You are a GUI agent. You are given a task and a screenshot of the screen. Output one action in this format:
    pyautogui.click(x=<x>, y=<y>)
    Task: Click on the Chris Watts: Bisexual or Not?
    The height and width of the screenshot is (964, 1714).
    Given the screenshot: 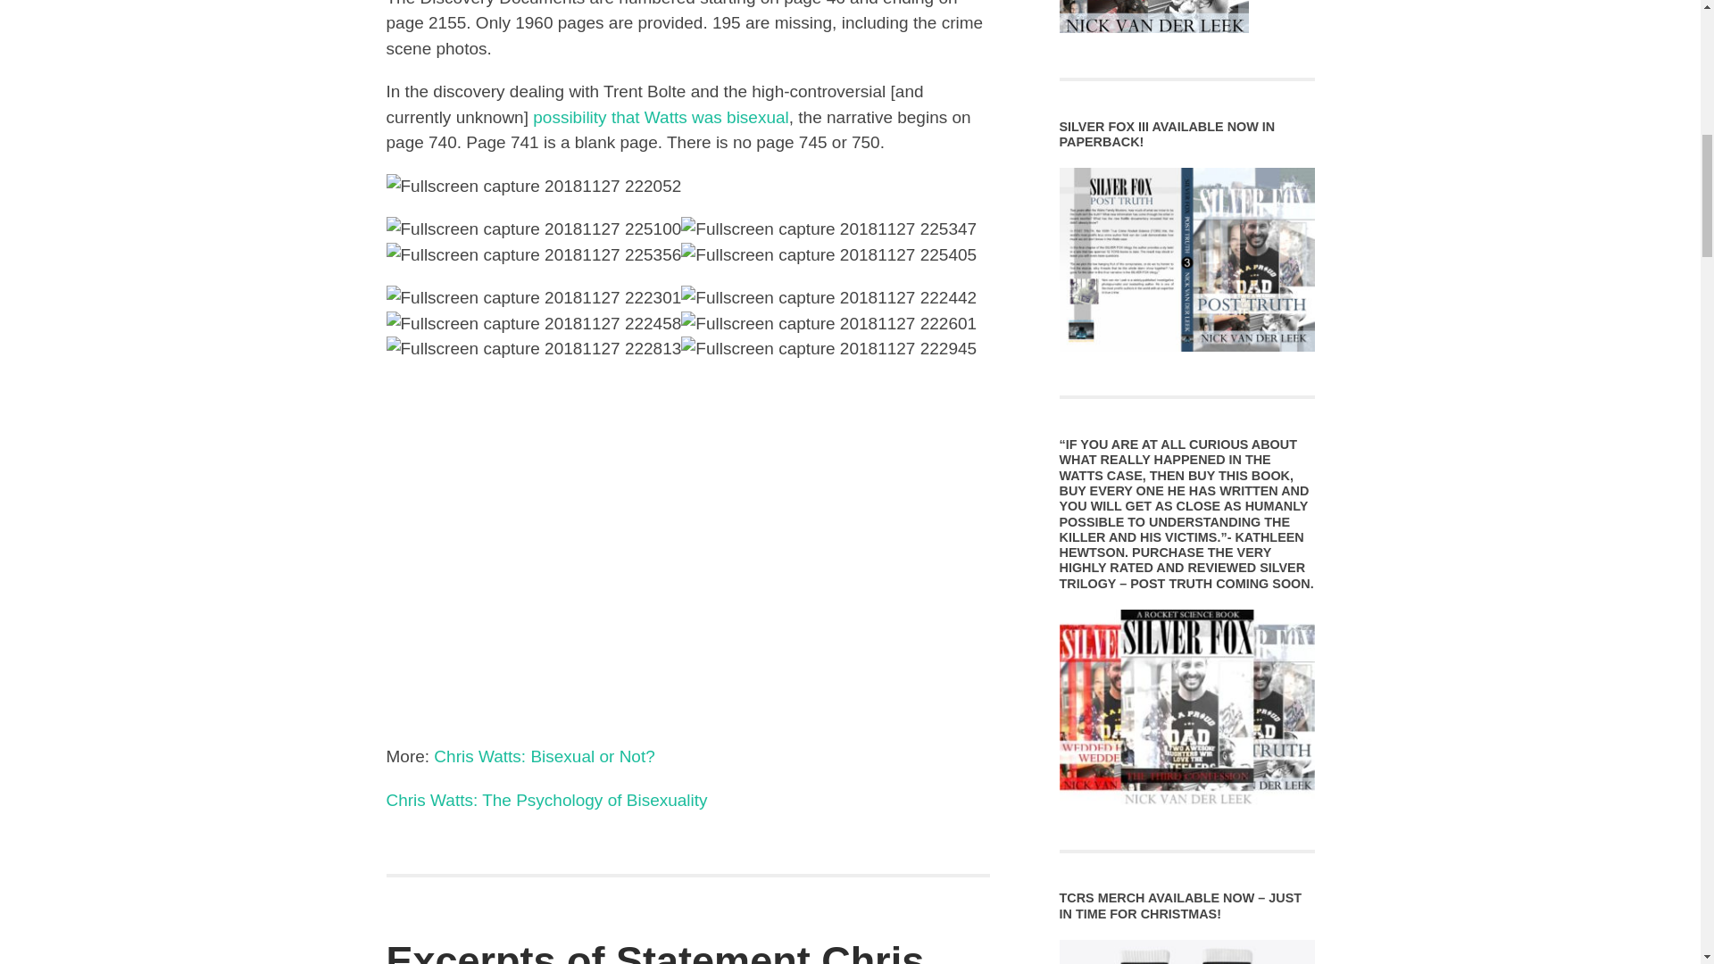 What is the action you would take?
    pyautogui.click(x=544, y=756)
    